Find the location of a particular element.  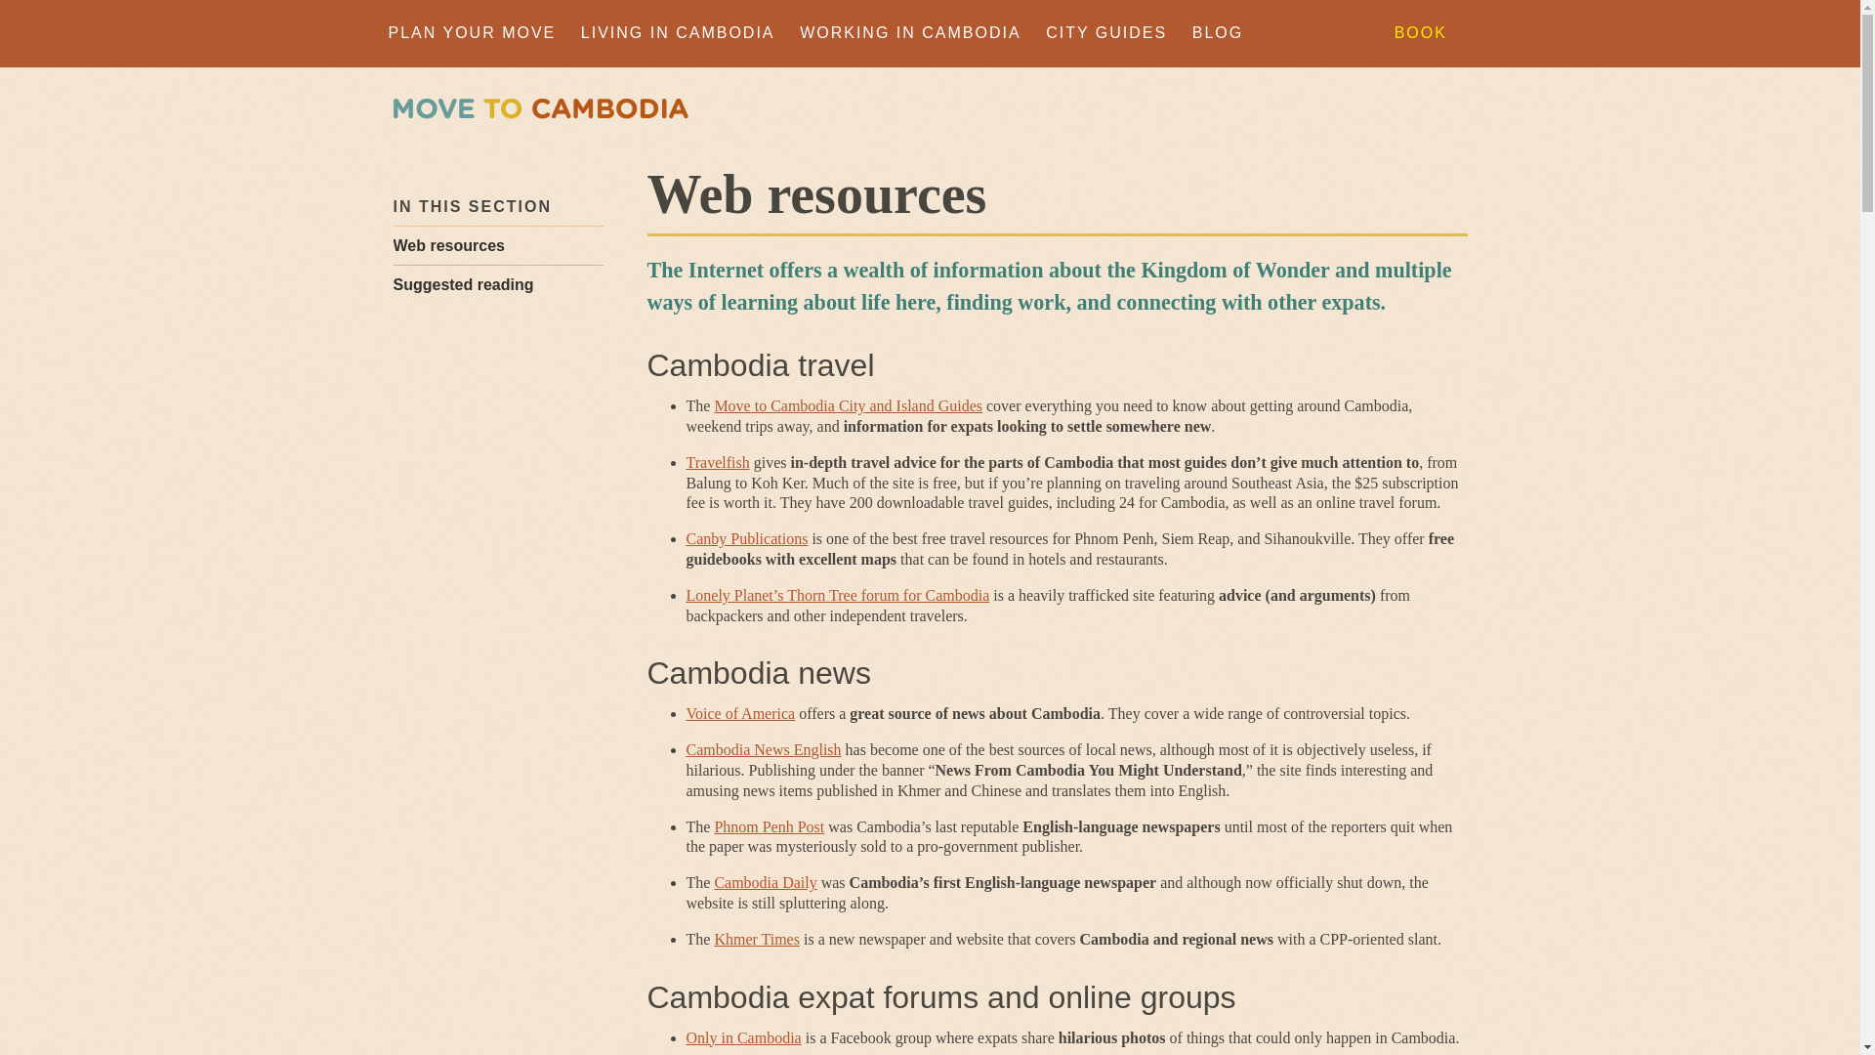

LIVING IN CAMBODIA is located at coordinates (678, 33).